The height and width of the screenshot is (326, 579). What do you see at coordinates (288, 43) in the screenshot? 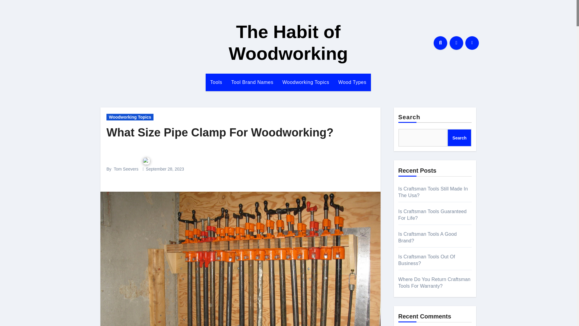
I see `The Habit of Woodworking` at bounding box center [288, 43].